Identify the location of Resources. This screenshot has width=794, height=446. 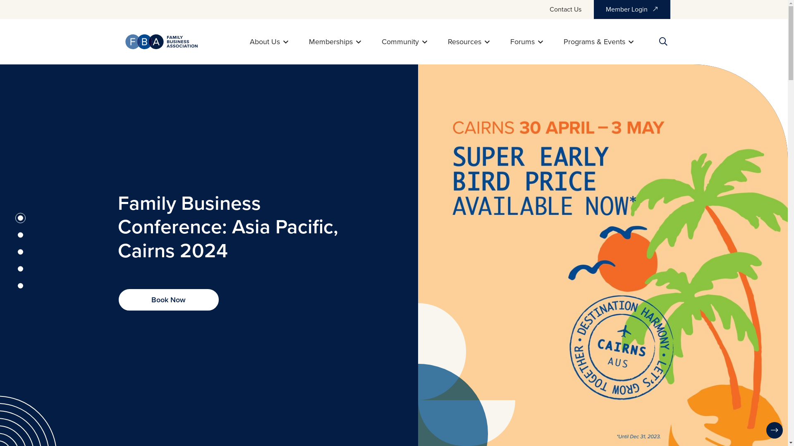
(468, 42).